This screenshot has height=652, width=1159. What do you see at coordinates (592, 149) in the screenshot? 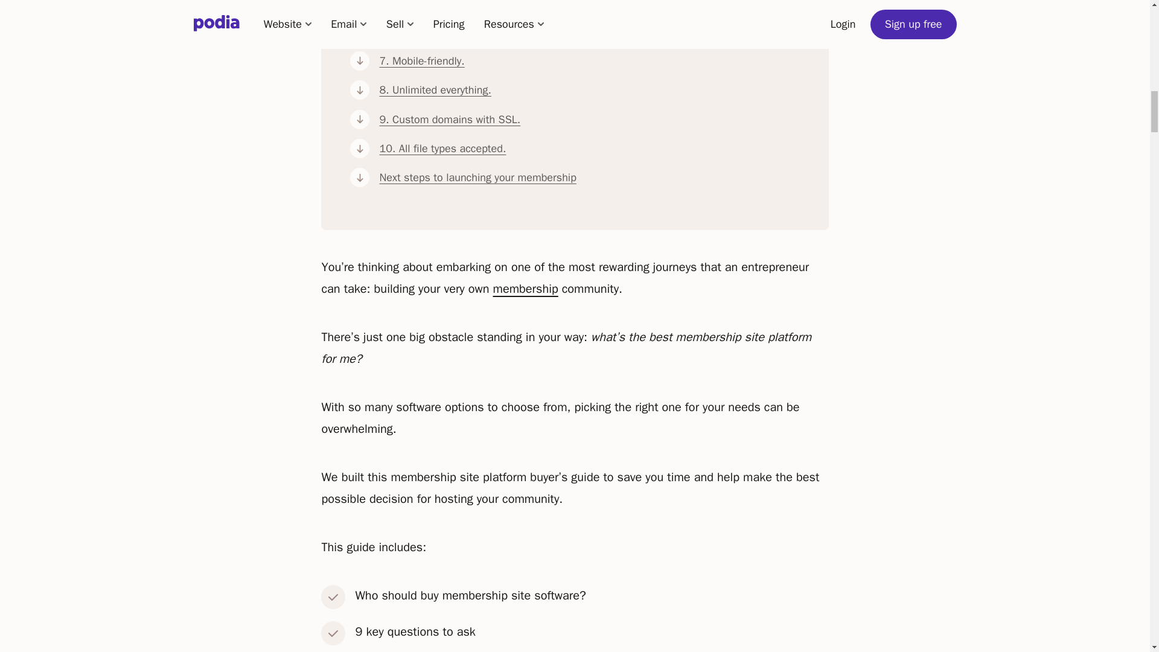
I see `10. All file types accepted.` at bounding box center [592, 149].